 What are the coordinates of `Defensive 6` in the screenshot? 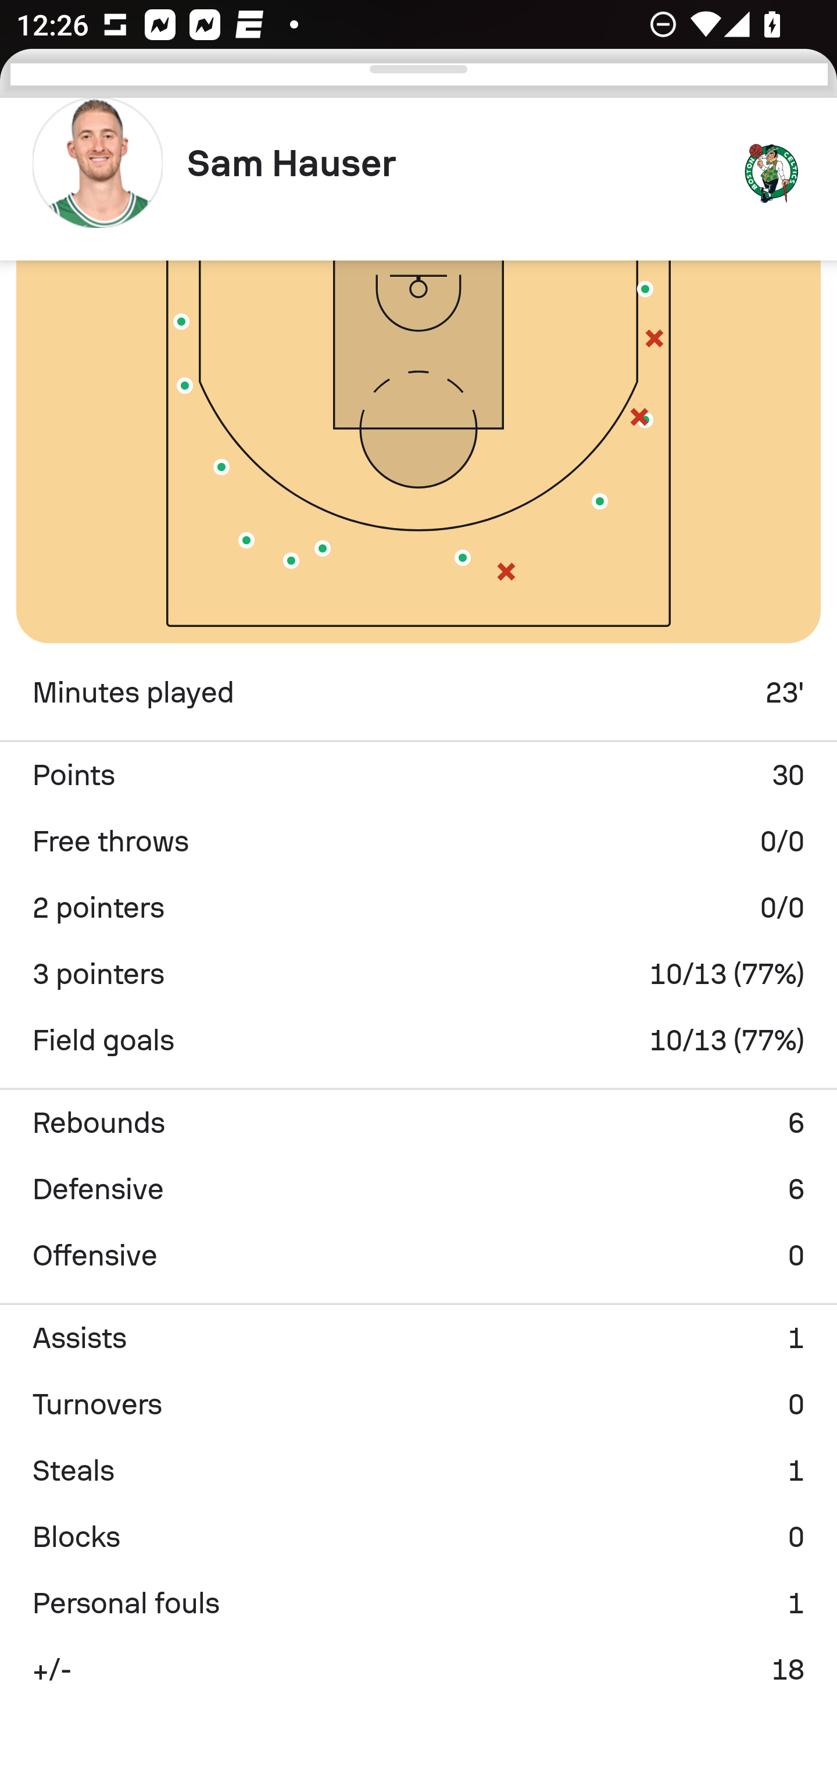 It's located at (419, 1189).